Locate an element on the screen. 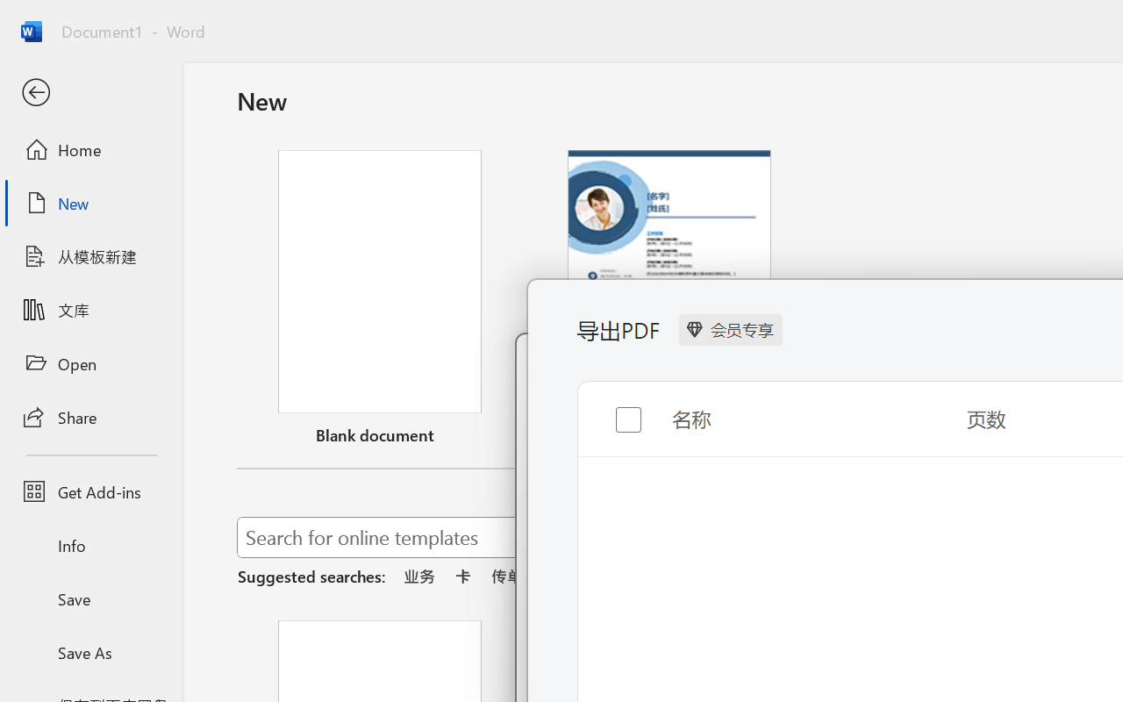  Toggle selection for all items is located at coordinates (614, 405).